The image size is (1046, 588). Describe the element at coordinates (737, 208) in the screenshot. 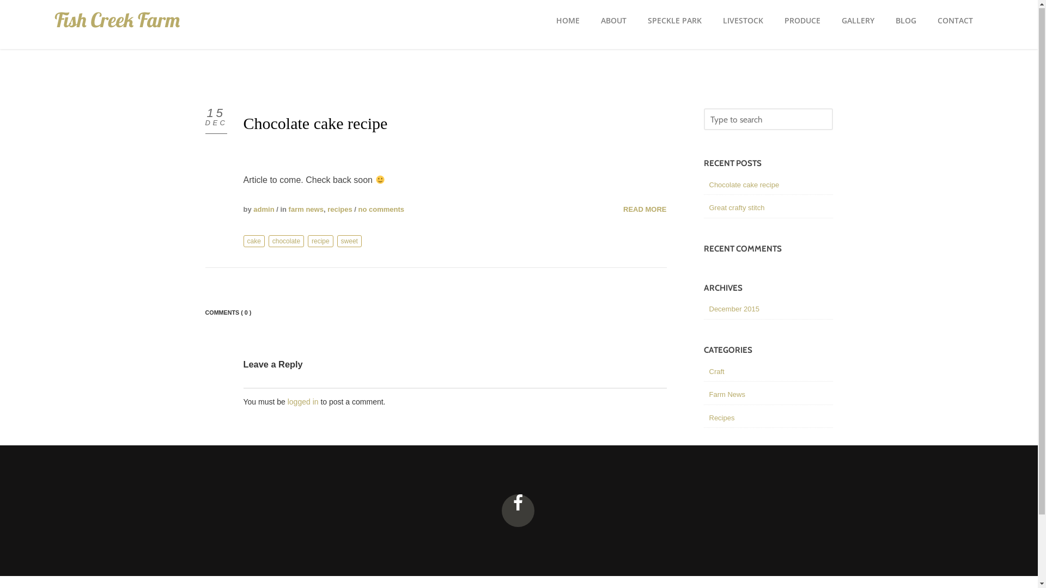

I see `Great crafty stitch` at that location.